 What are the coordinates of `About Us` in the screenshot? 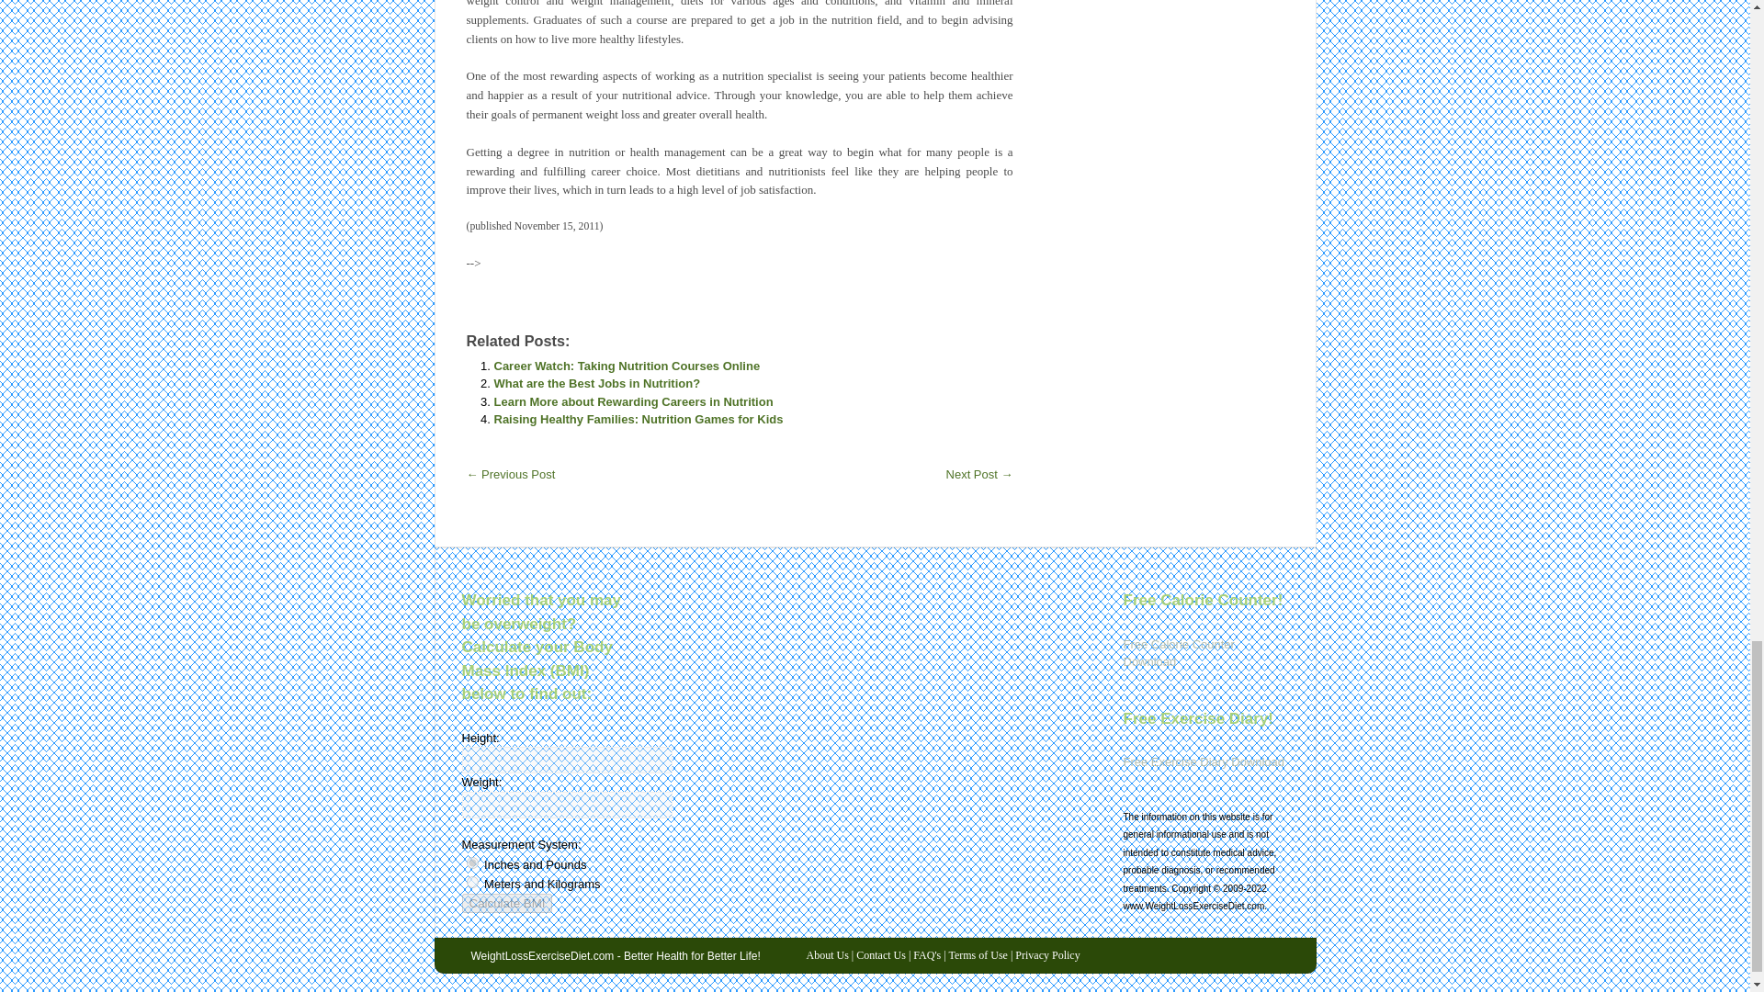 It's located at (827, 954).